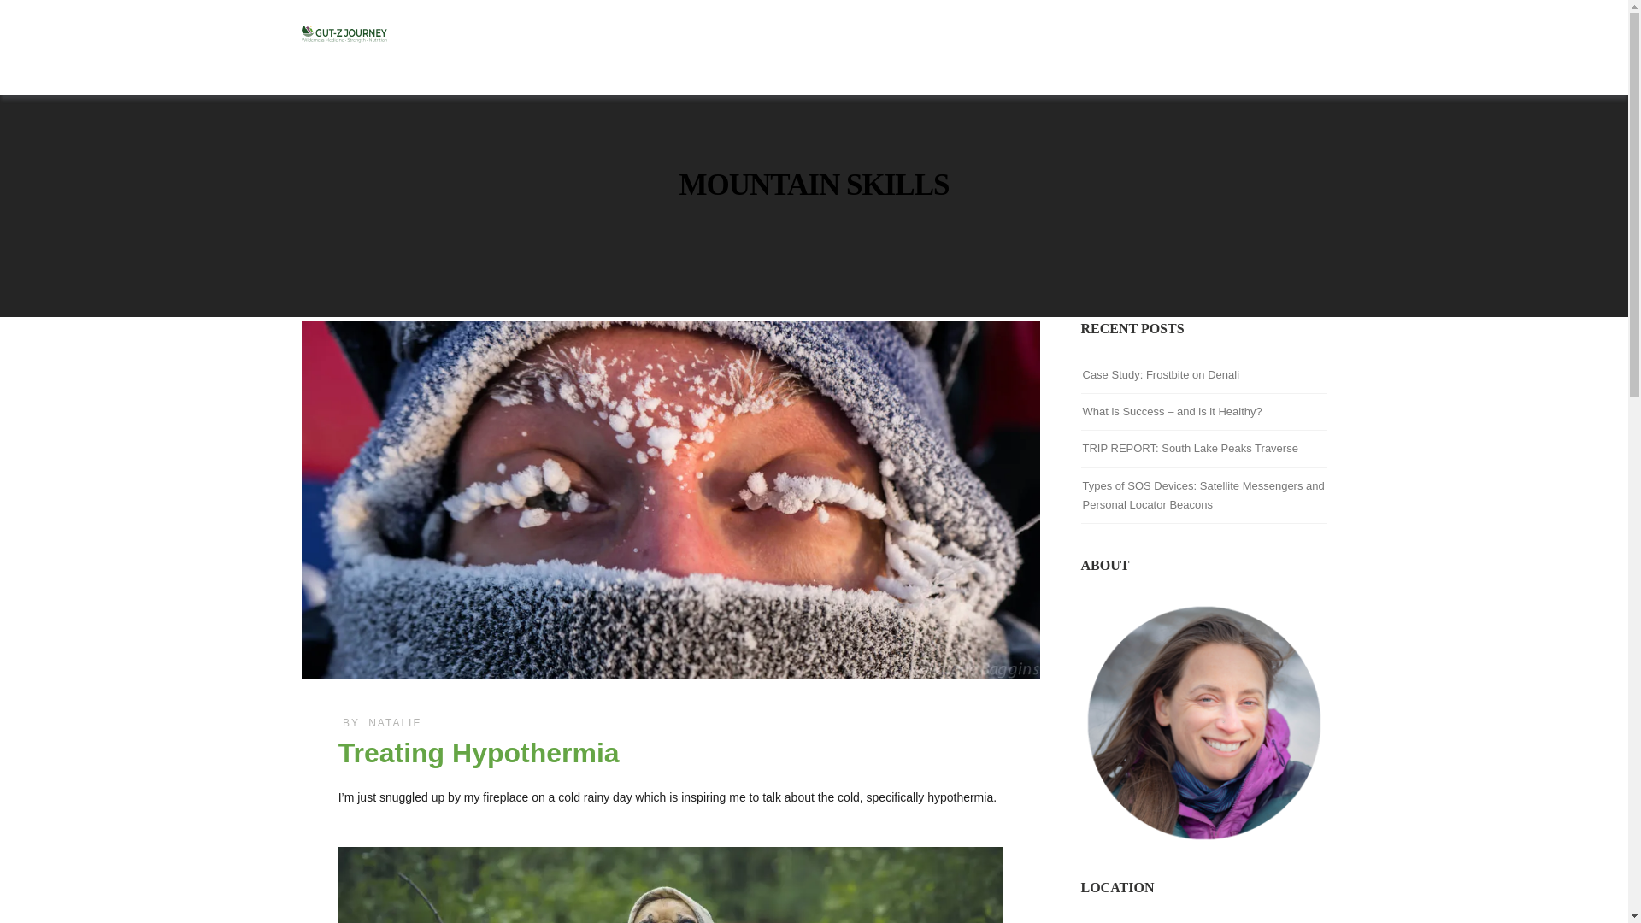 The height and width of the screenshot is (923, 1641). Describe the element at coordinates (825, 58) in the screenshot. I see `WILDERNESS MEDICINE` at that location.